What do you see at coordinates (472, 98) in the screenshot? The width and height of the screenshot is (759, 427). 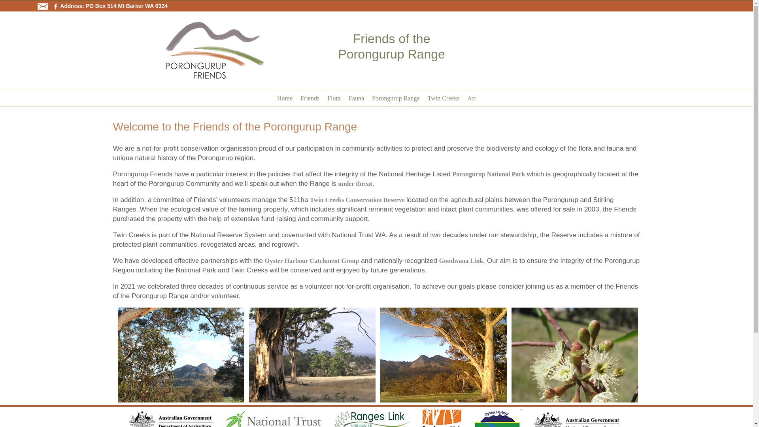 I see `Art` at bounding box center [472, 98].